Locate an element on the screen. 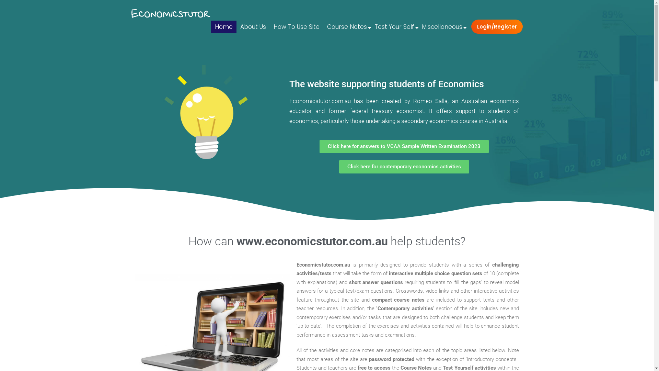 This screenshot has height=371, width=659. Click here for contemporary economics activities is located at coordinates (404, 167).